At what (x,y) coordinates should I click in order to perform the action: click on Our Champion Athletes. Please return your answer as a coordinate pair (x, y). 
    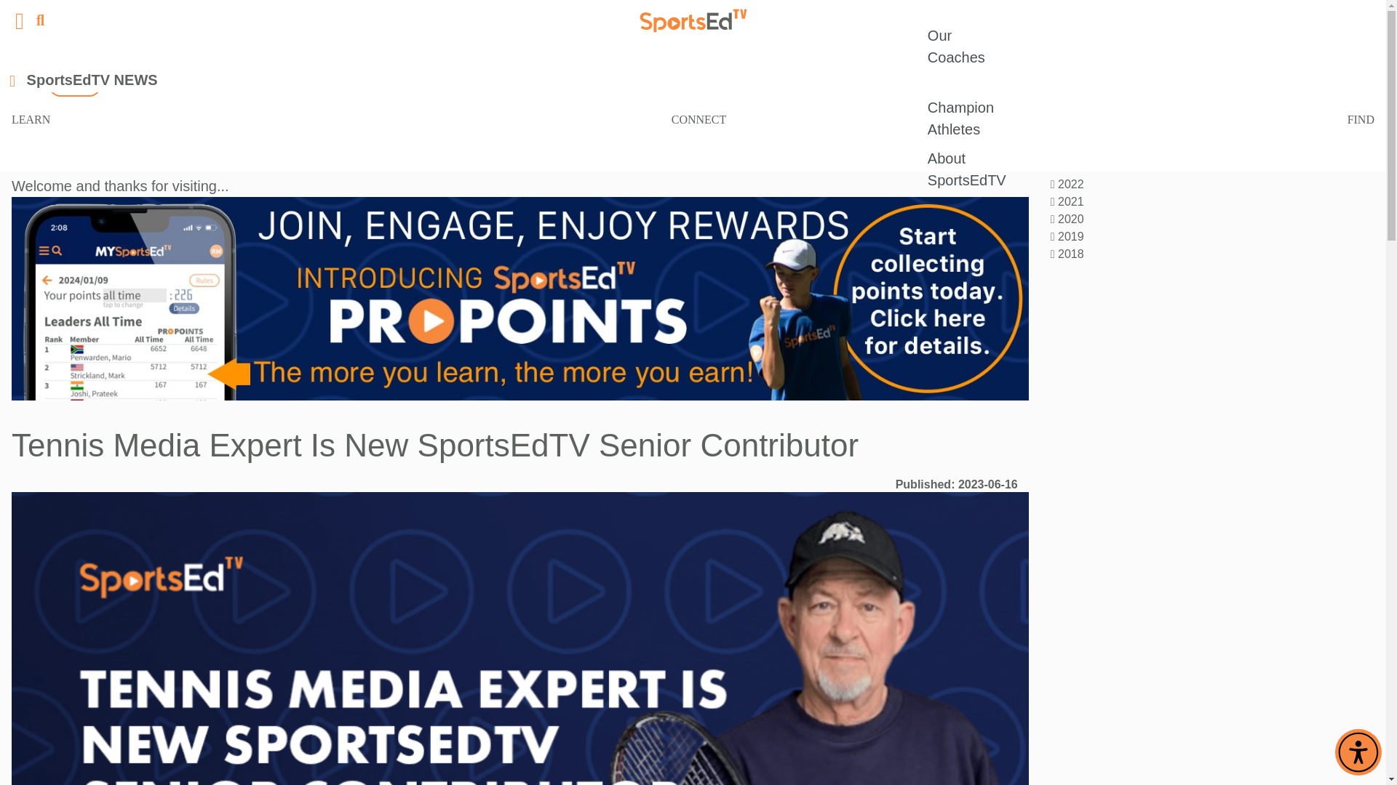
    Looking at the image, I should click on (966, 108).